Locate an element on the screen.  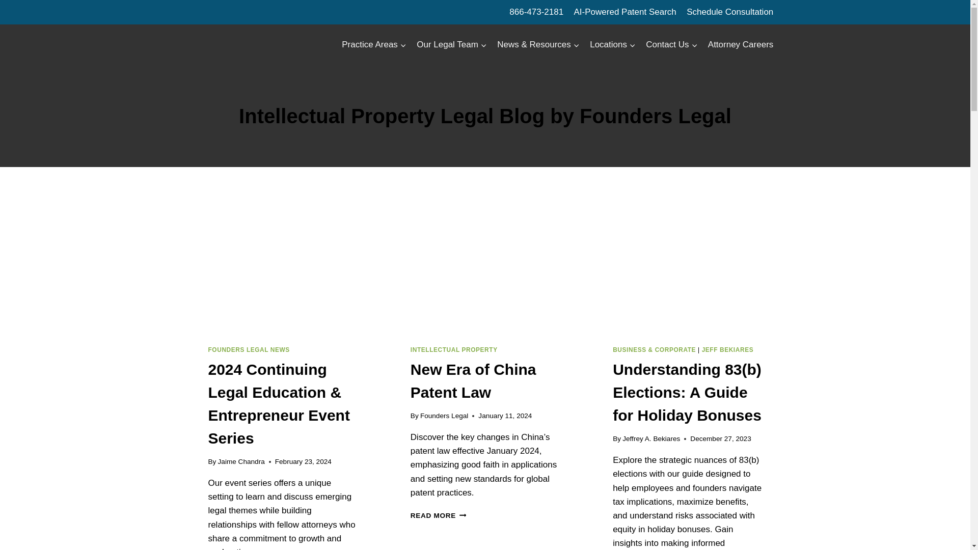
866-473-2181 is located at coordinates (536, 12).